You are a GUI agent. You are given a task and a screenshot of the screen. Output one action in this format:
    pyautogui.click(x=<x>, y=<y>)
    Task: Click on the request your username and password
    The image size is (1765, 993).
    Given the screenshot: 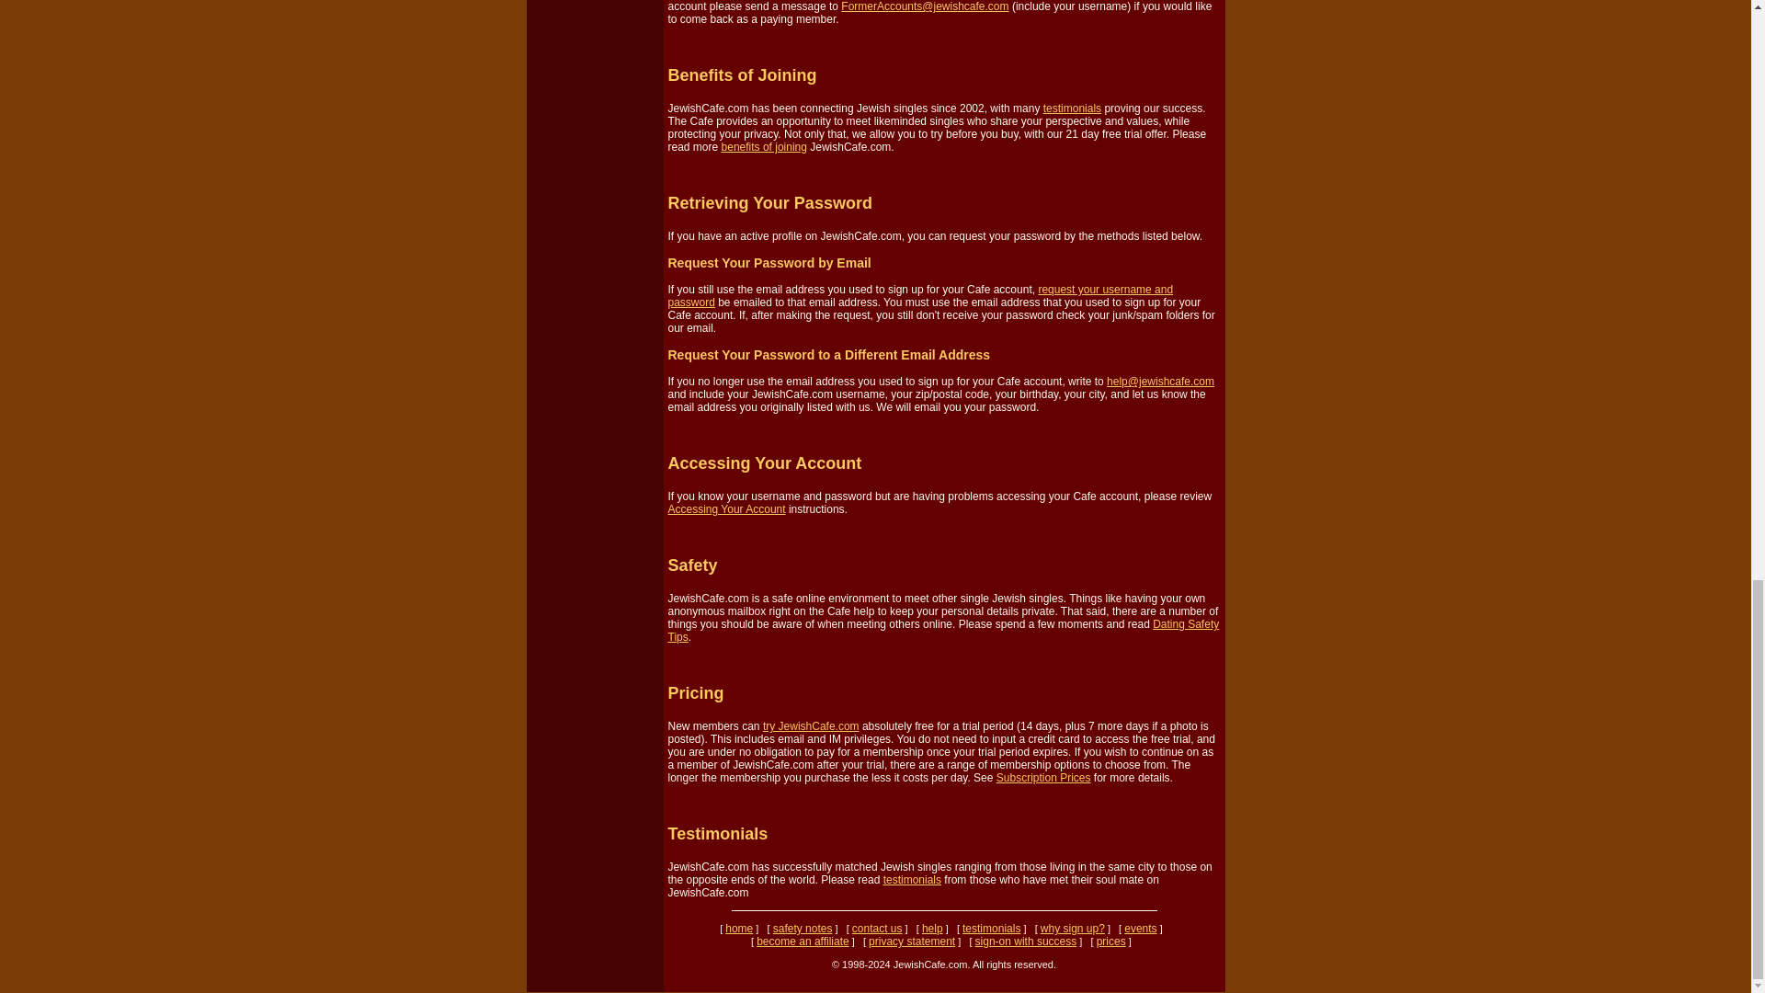 What is the action you would take?
    pyautogui.click(x=919, y=295)
    